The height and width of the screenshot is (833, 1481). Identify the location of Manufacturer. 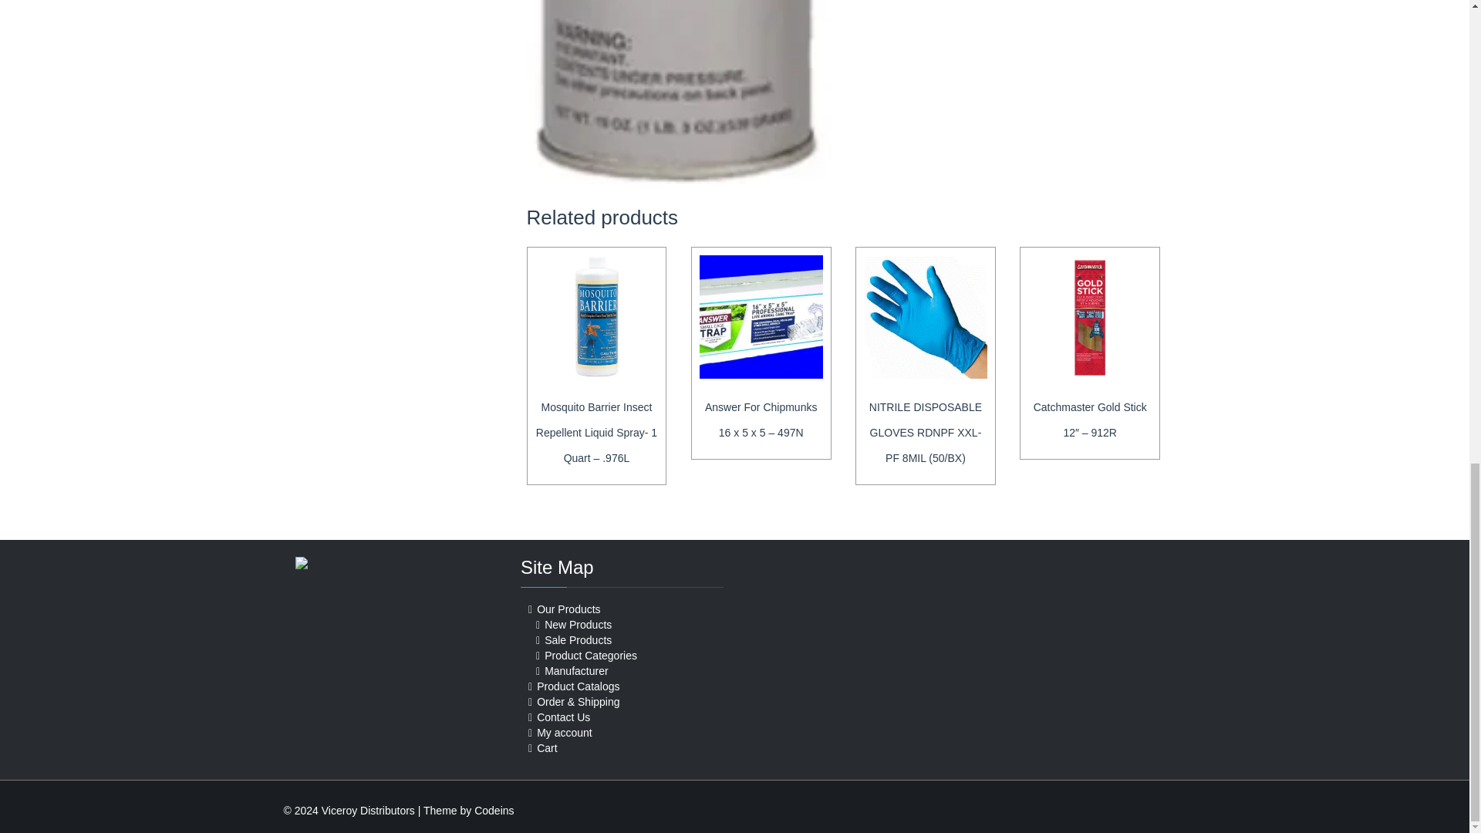
(575, 671).